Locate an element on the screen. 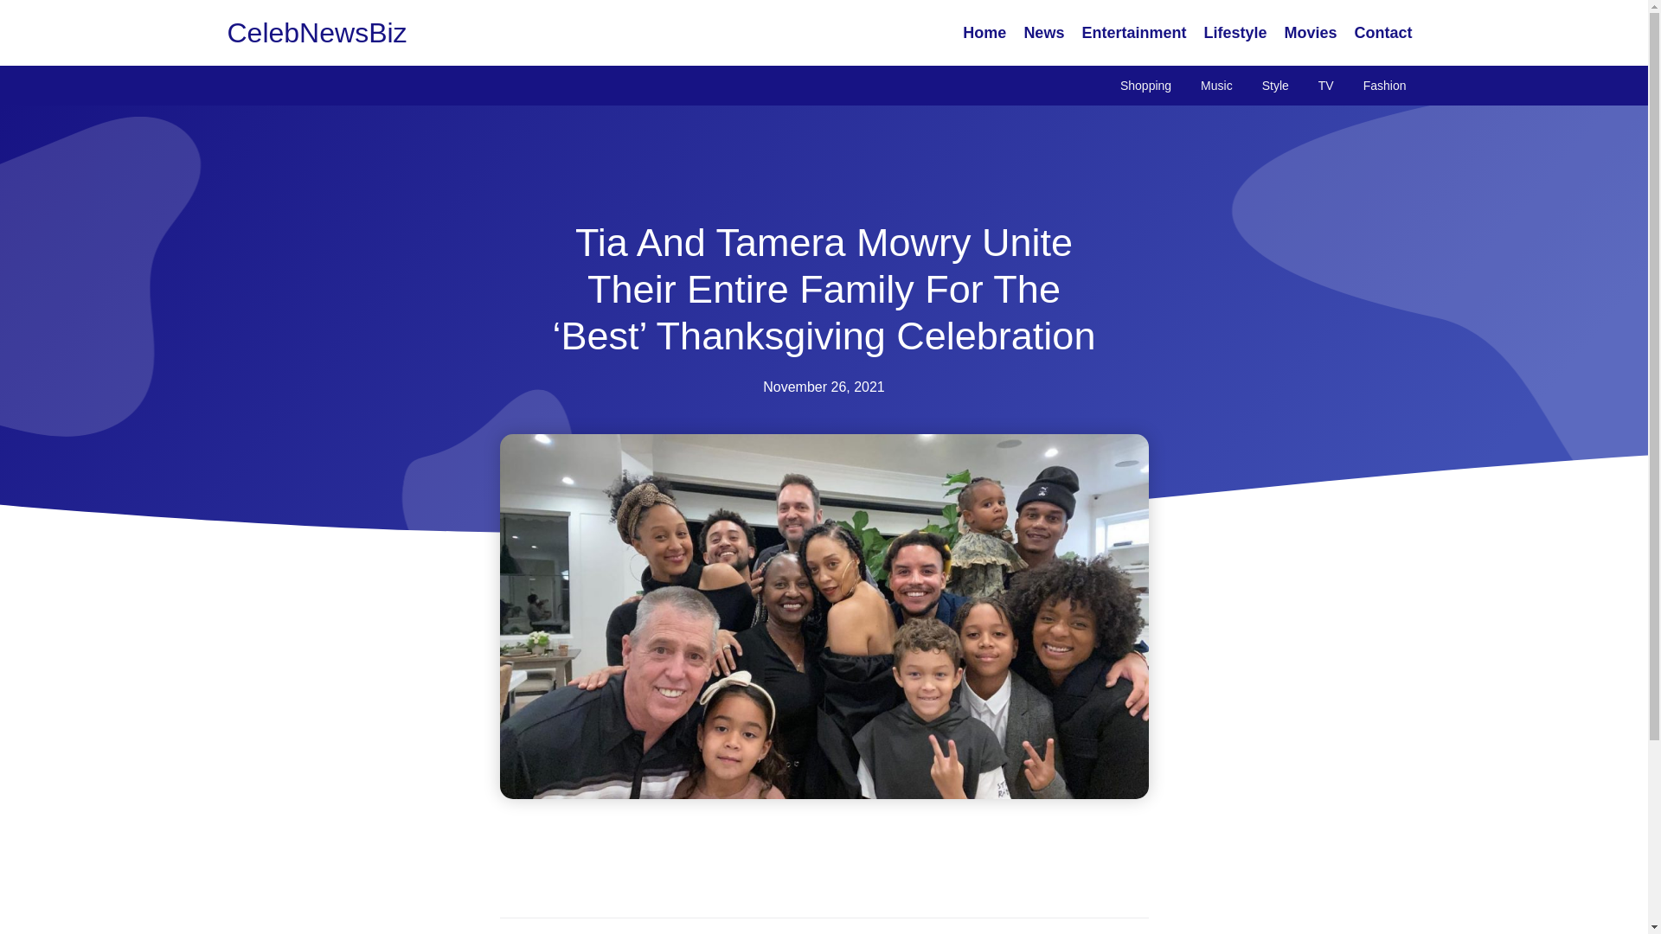  News is located at coordinates (1043, 33).